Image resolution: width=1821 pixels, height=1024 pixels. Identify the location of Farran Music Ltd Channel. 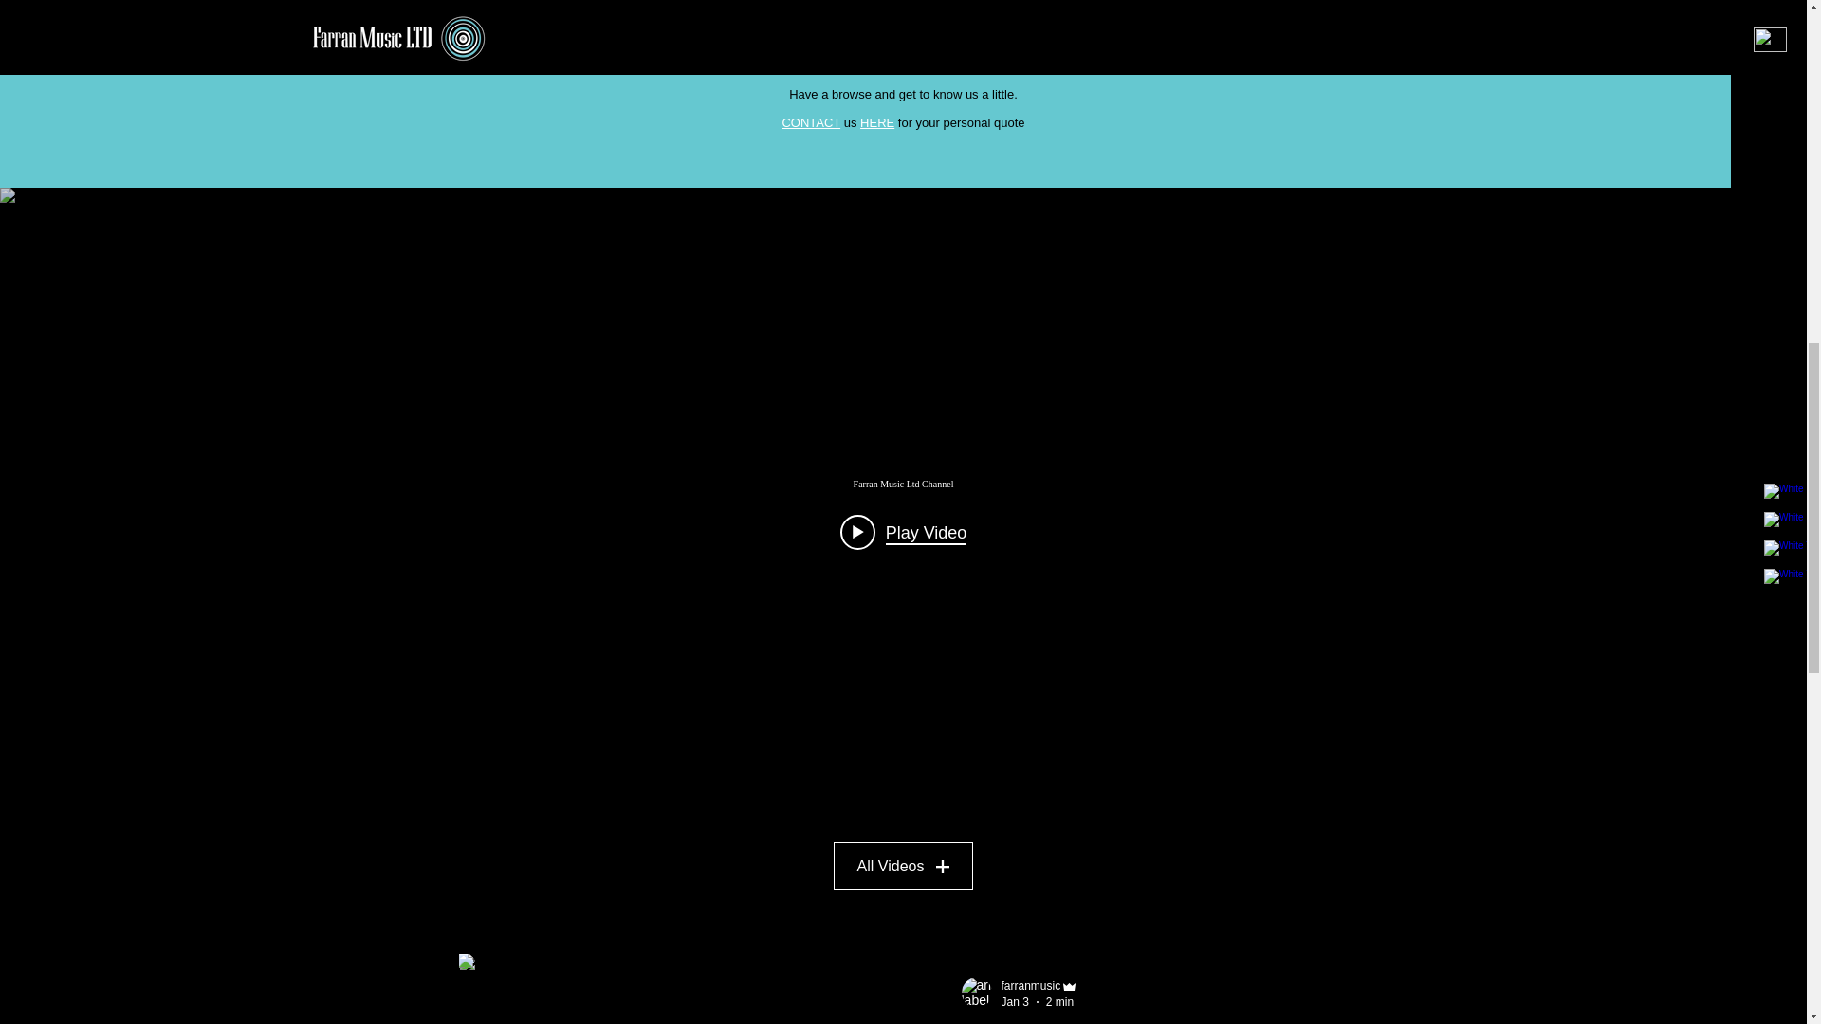
(902, 484).